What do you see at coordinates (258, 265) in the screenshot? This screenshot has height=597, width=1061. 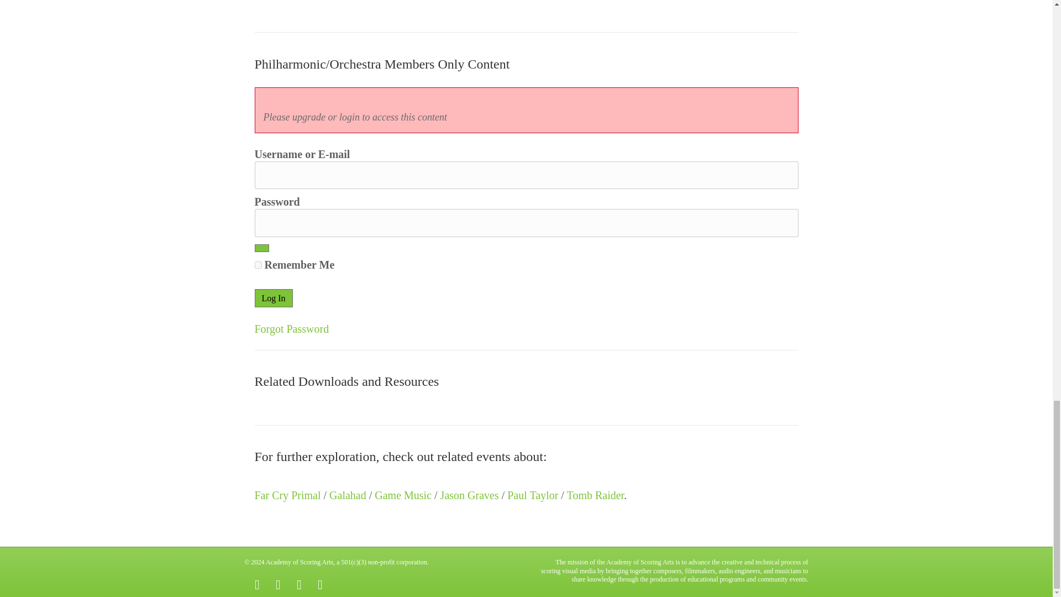 I see `forever` at bounding box center [258, 265].